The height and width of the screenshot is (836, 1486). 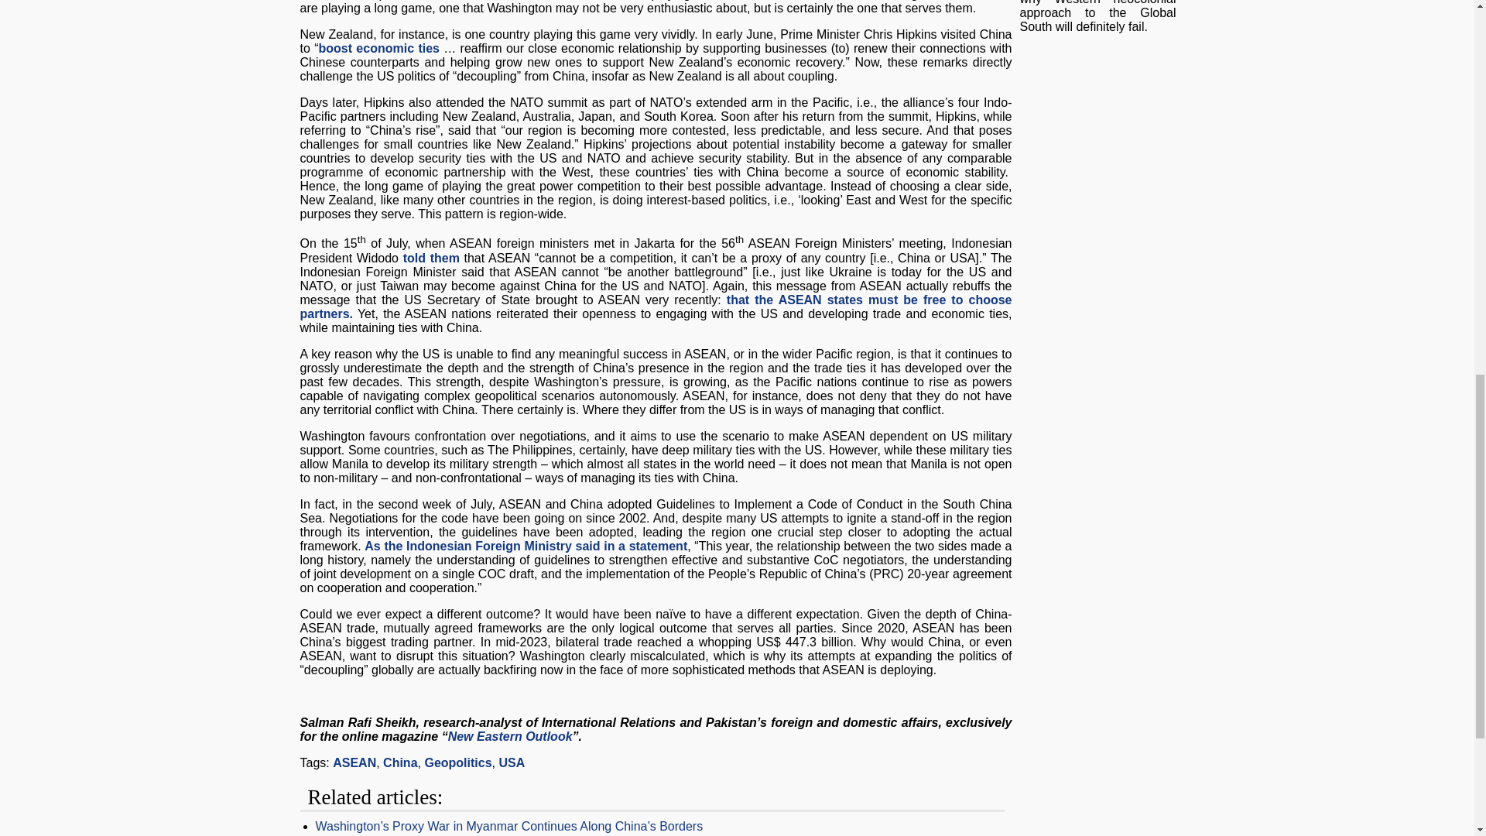 I want to click on New Eastern Outlook, so click(x=510, y=736).